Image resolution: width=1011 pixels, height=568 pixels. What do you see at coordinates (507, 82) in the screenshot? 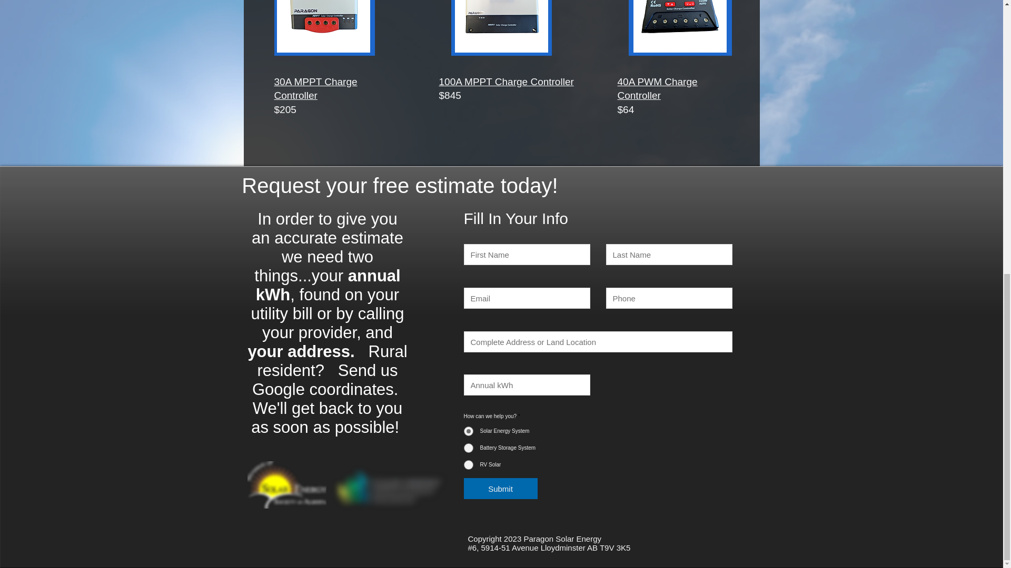
I see `100A MPPT Charge Controller` at bounding box center [507, 82].